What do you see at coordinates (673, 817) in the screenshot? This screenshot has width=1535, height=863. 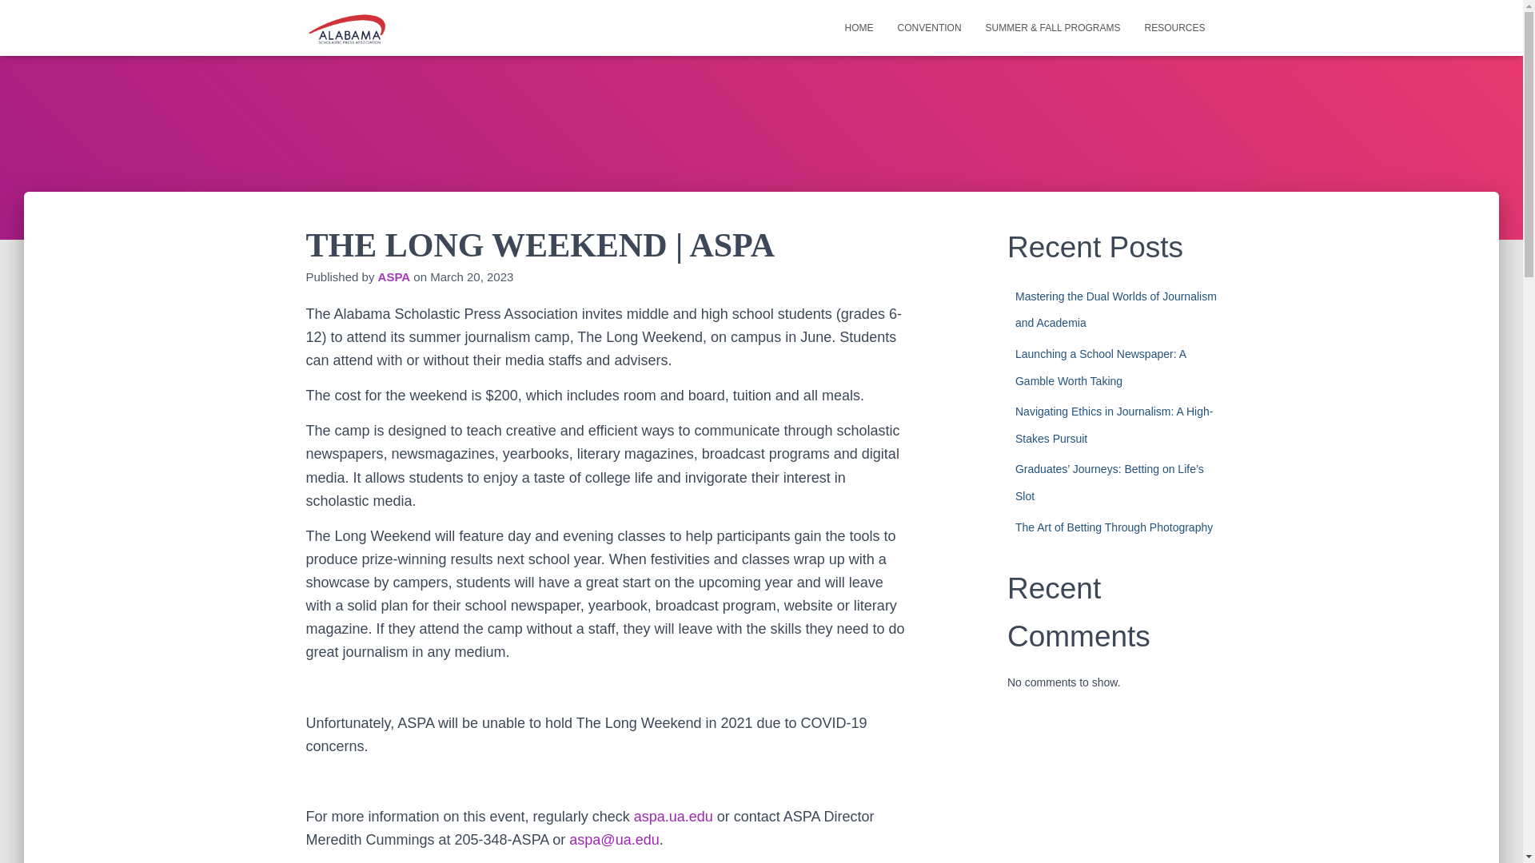 I see `aspa.ua.edu` at bounding box center [673, 817].